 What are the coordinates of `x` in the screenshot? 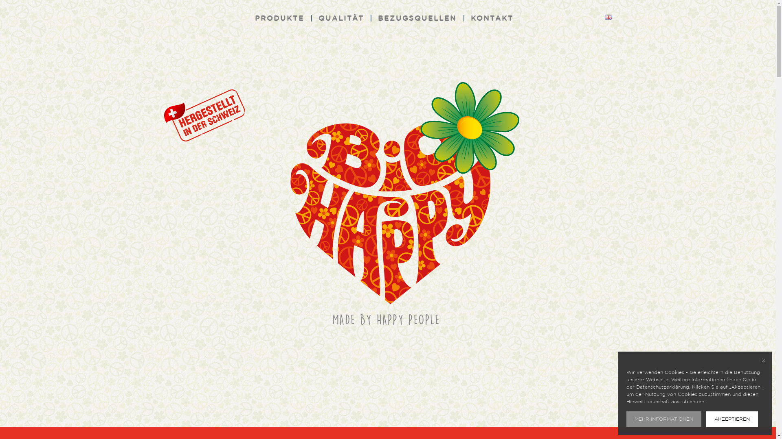 It's located at (764, 360).